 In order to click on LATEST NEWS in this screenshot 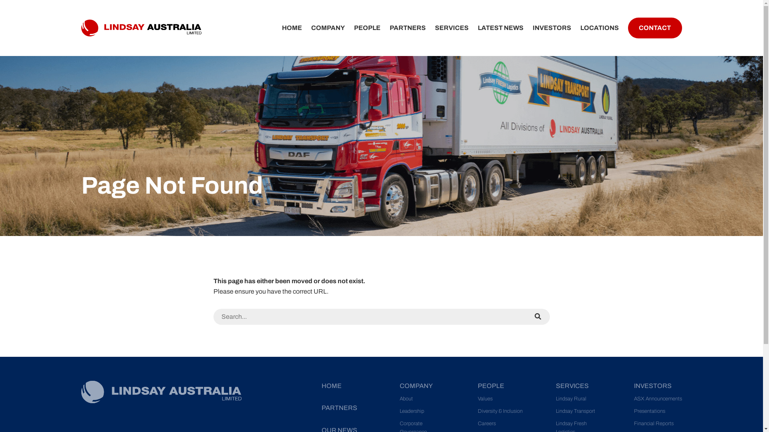, I will do `click(501, 28)`.